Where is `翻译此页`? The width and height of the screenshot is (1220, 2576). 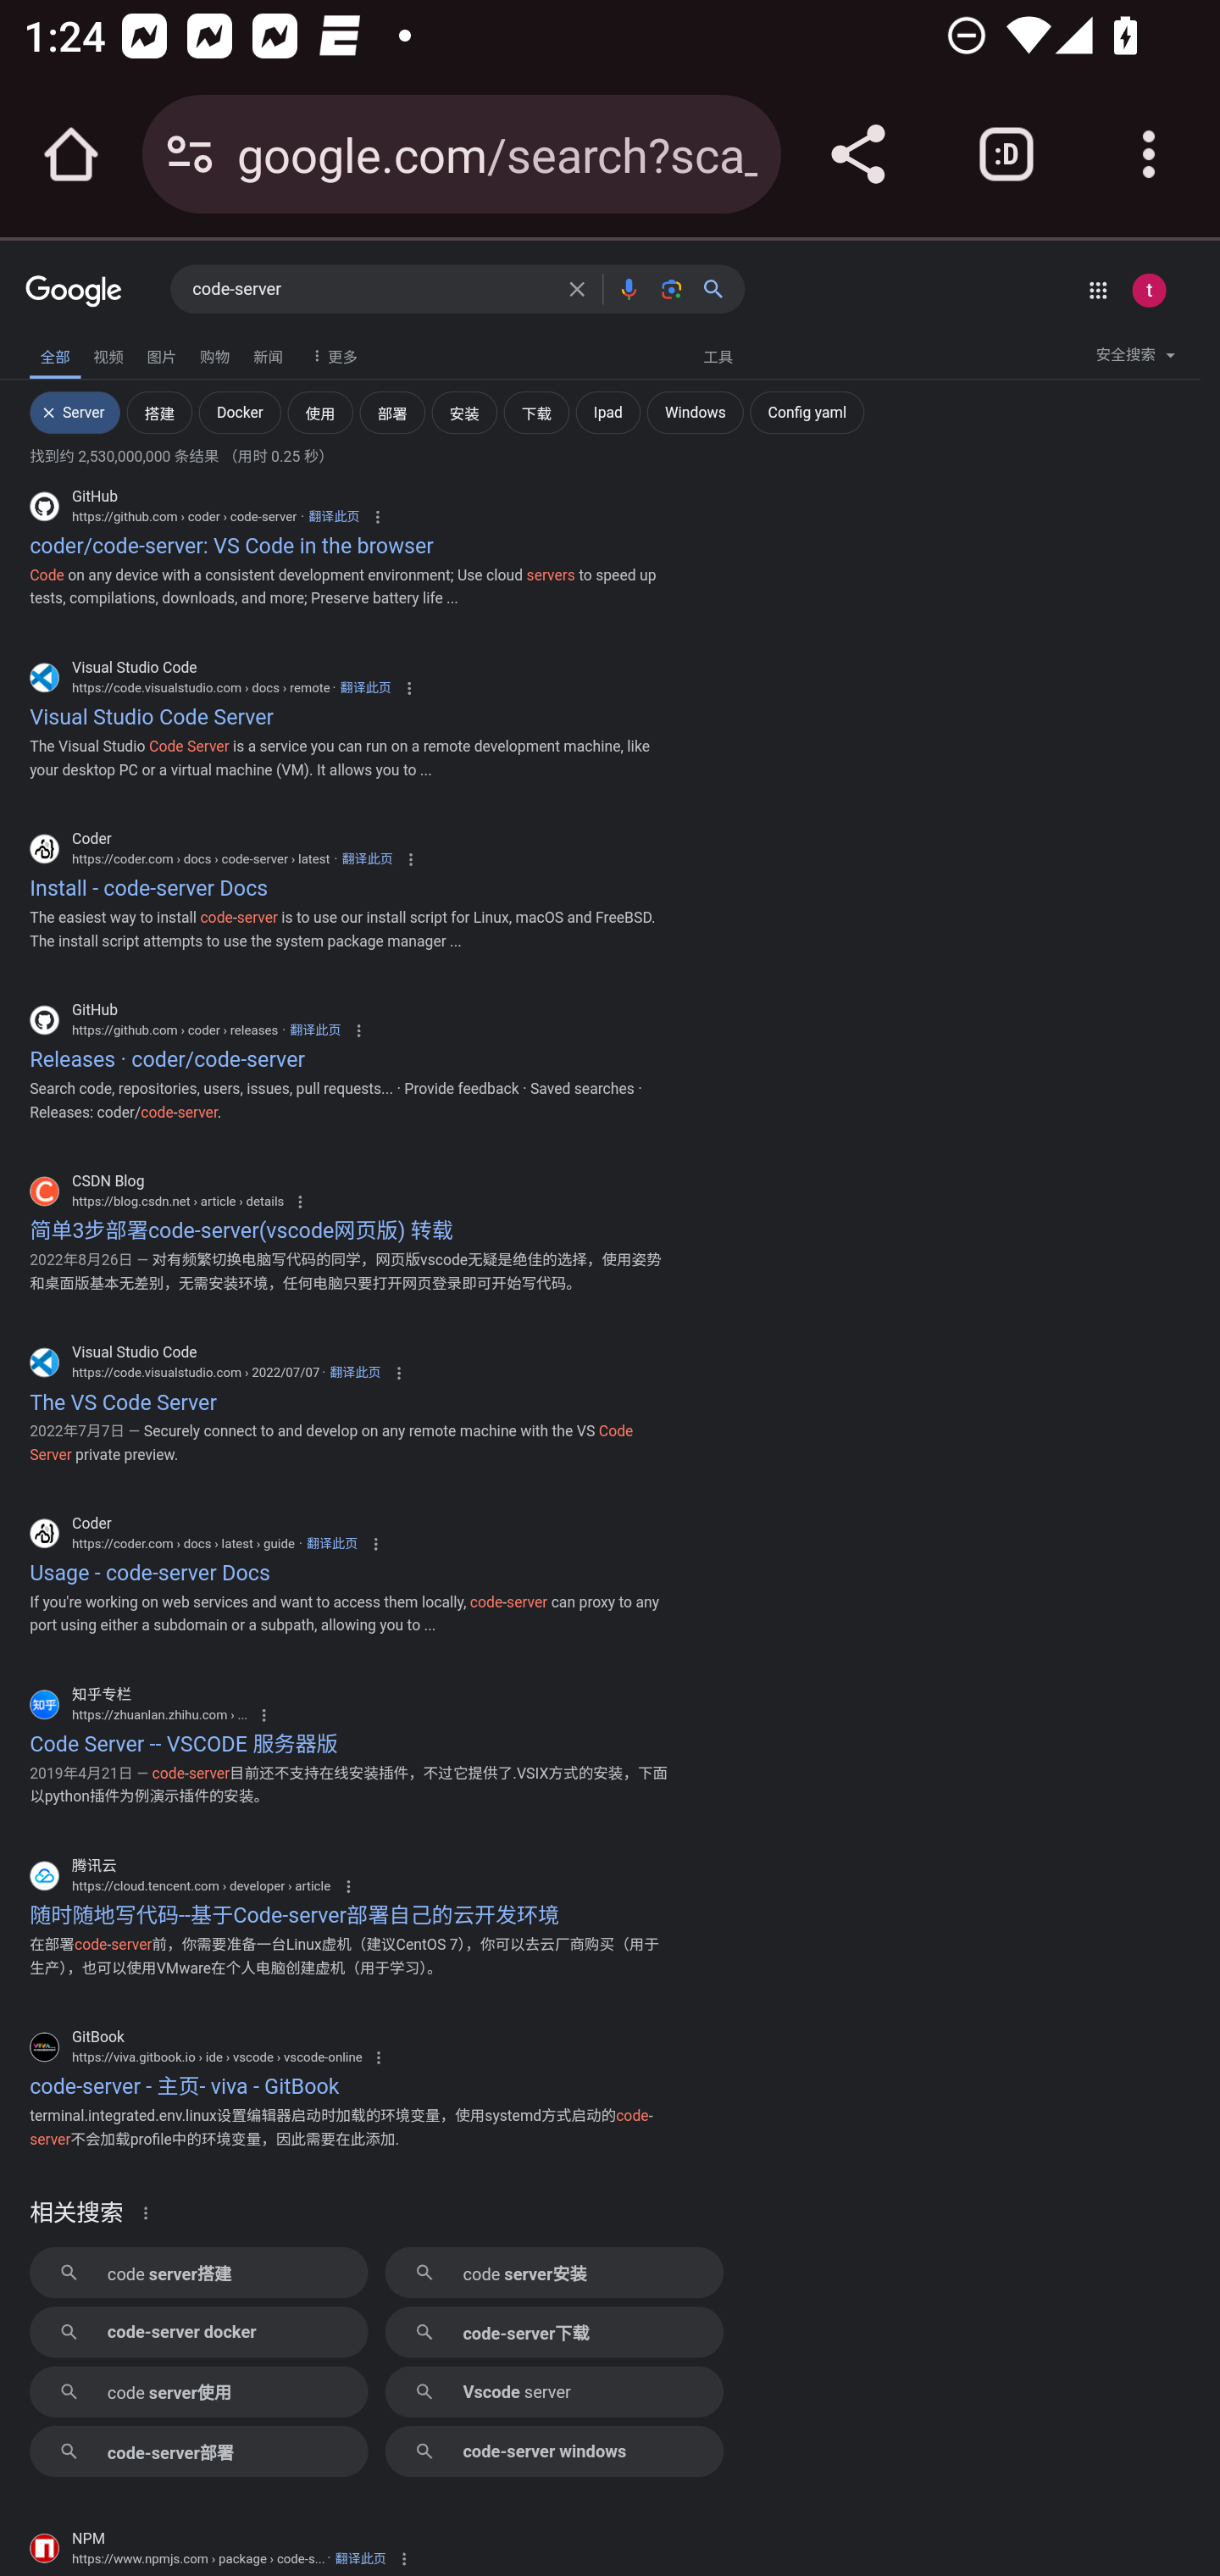 翻译此页 is located at coordinates (360, 2557).